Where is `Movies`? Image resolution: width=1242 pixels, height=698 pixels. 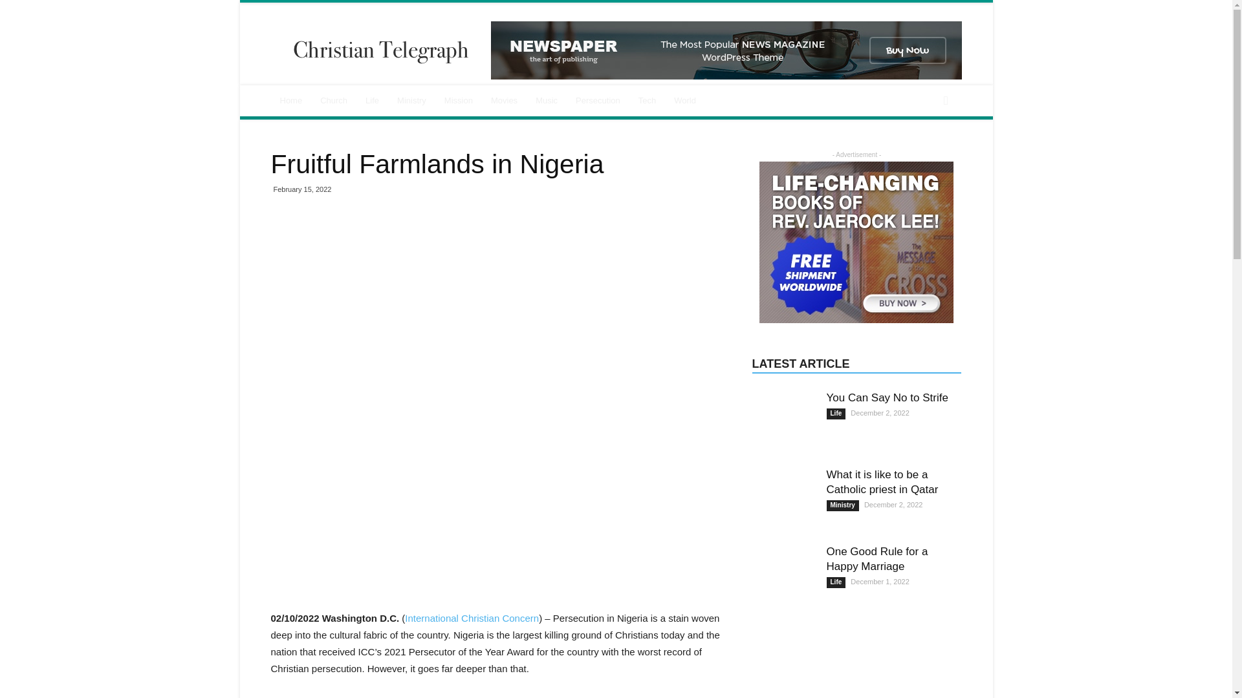
Movies is located at coordinates (504, 101).